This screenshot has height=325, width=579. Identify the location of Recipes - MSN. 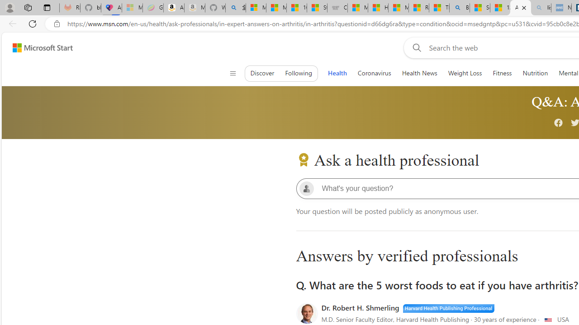
(419, 8).